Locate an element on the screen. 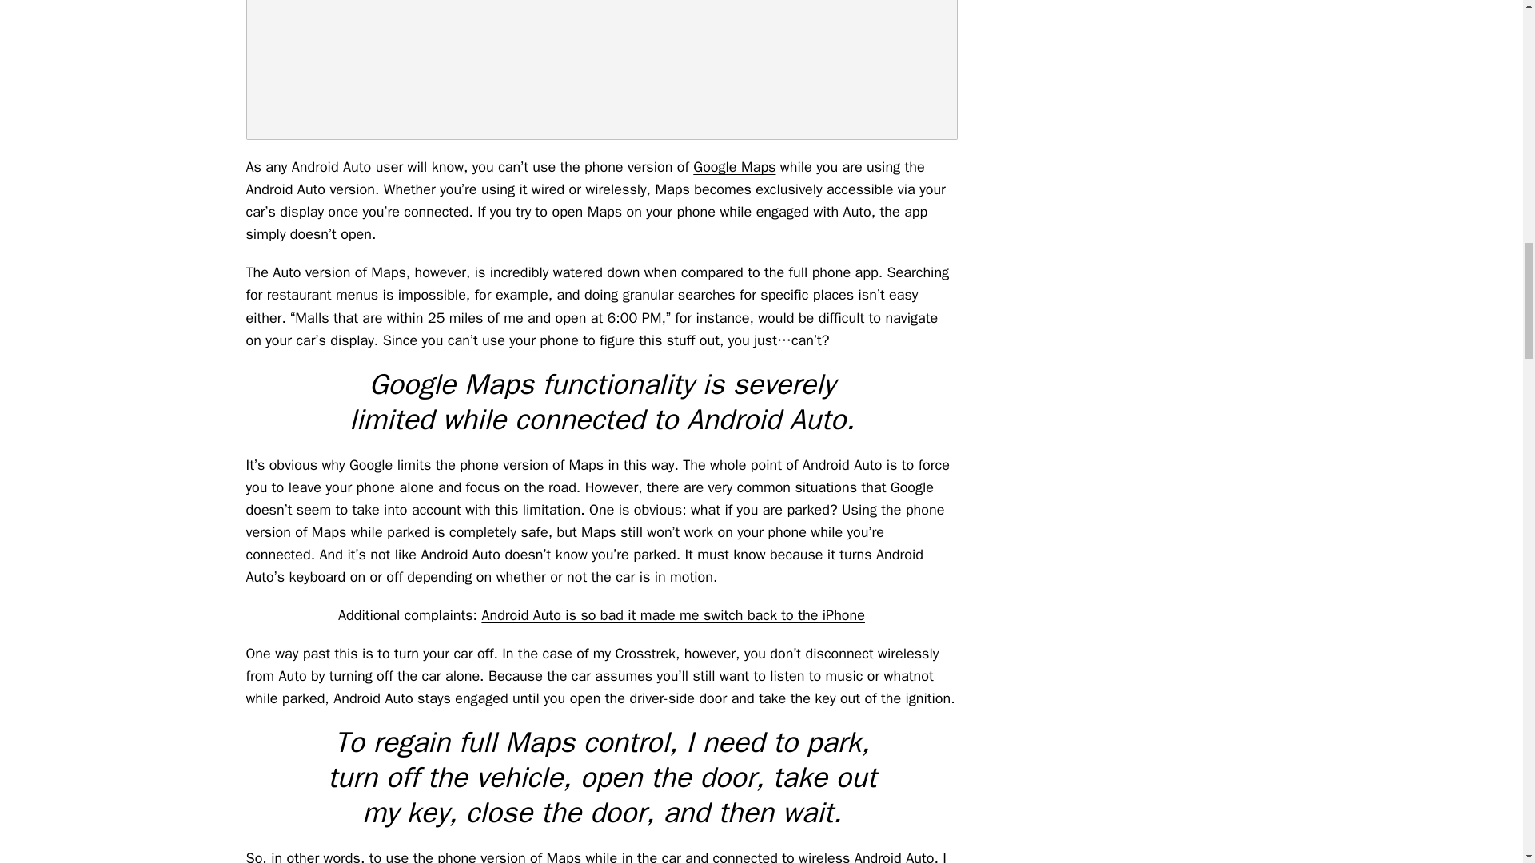 The image size is (1535, 863). Google Maps is located at coordinates (734, 166).